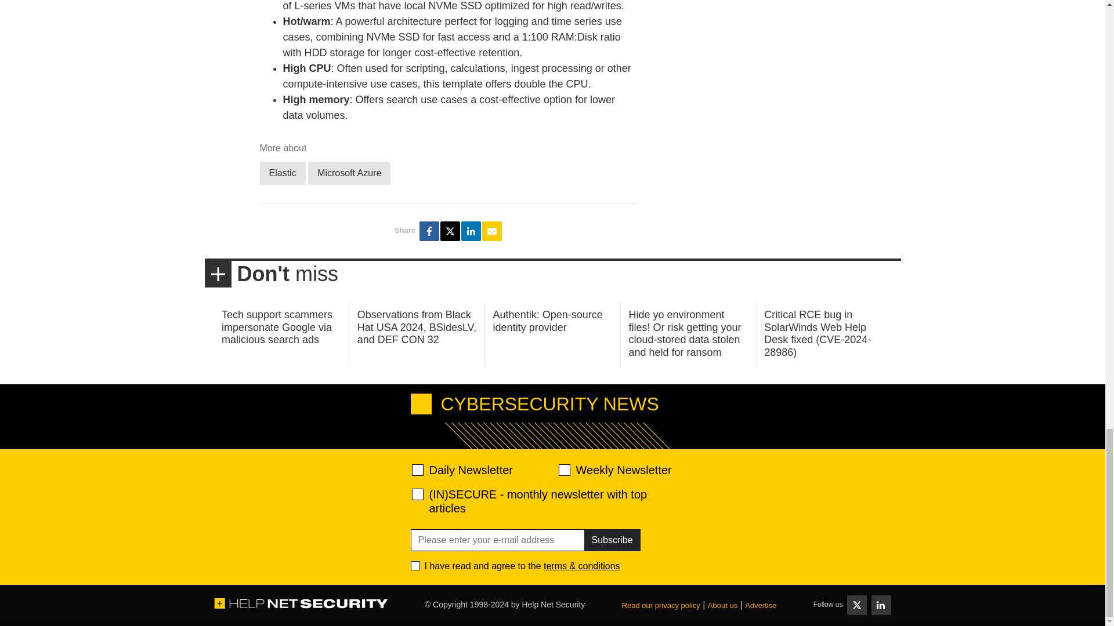  Describe the element at coordinates (349, 173) in the screenshot. I see `Microsoft Azure` at that location.